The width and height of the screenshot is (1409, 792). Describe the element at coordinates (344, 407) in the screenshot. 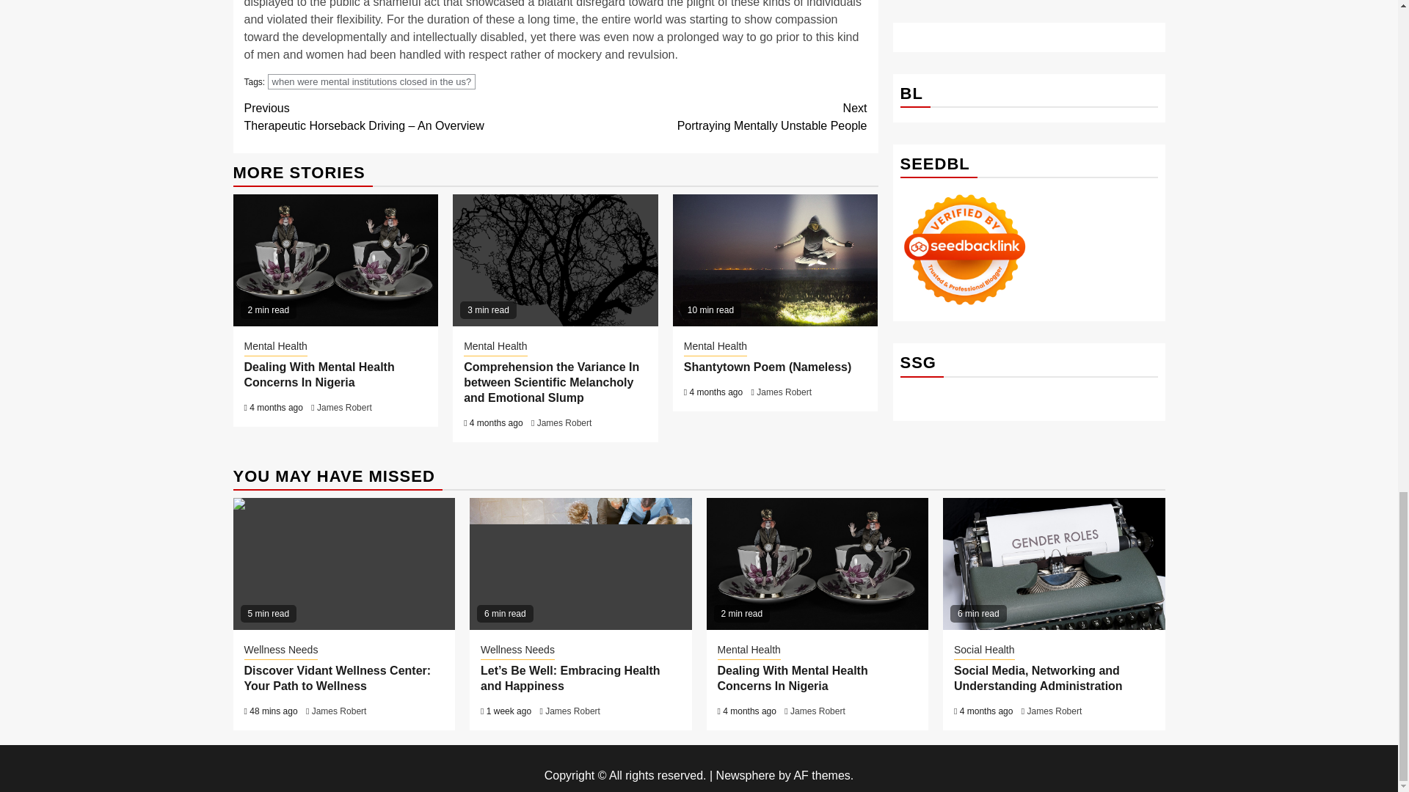

I see `James Robert` at that location.